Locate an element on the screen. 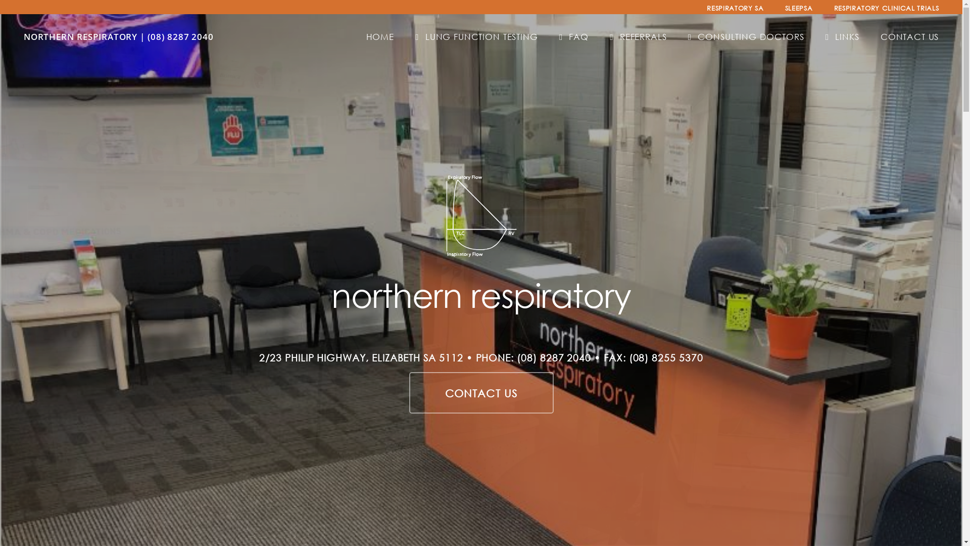  HOME is located at coordinates (380, 36).